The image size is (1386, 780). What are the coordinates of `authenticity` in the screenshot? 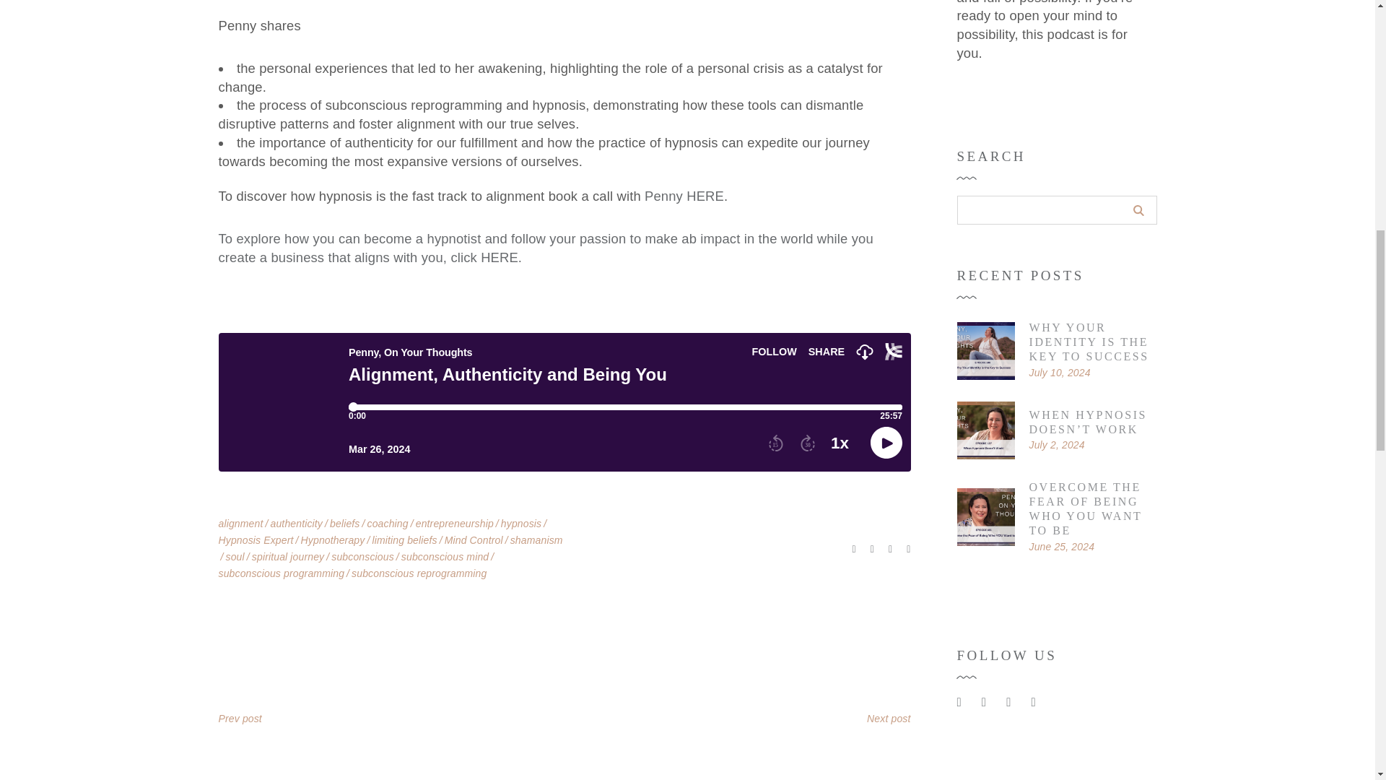 It's located at (296, 524).